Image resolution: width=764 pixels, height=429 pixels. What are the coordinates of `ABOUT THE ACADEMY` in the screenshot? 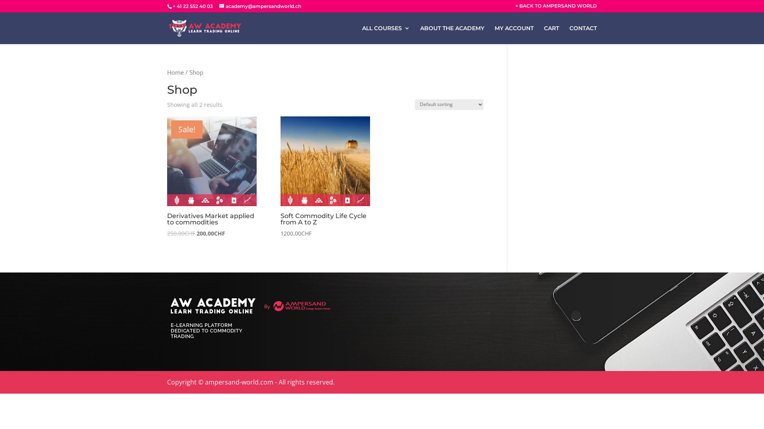 It's located at (452, 35).